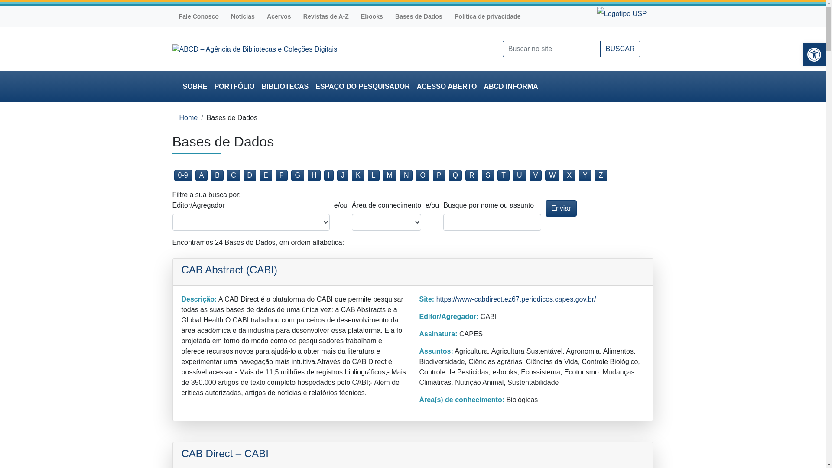 This screenshot has height=468, width=832. I want to click on G, so click(298, 175).